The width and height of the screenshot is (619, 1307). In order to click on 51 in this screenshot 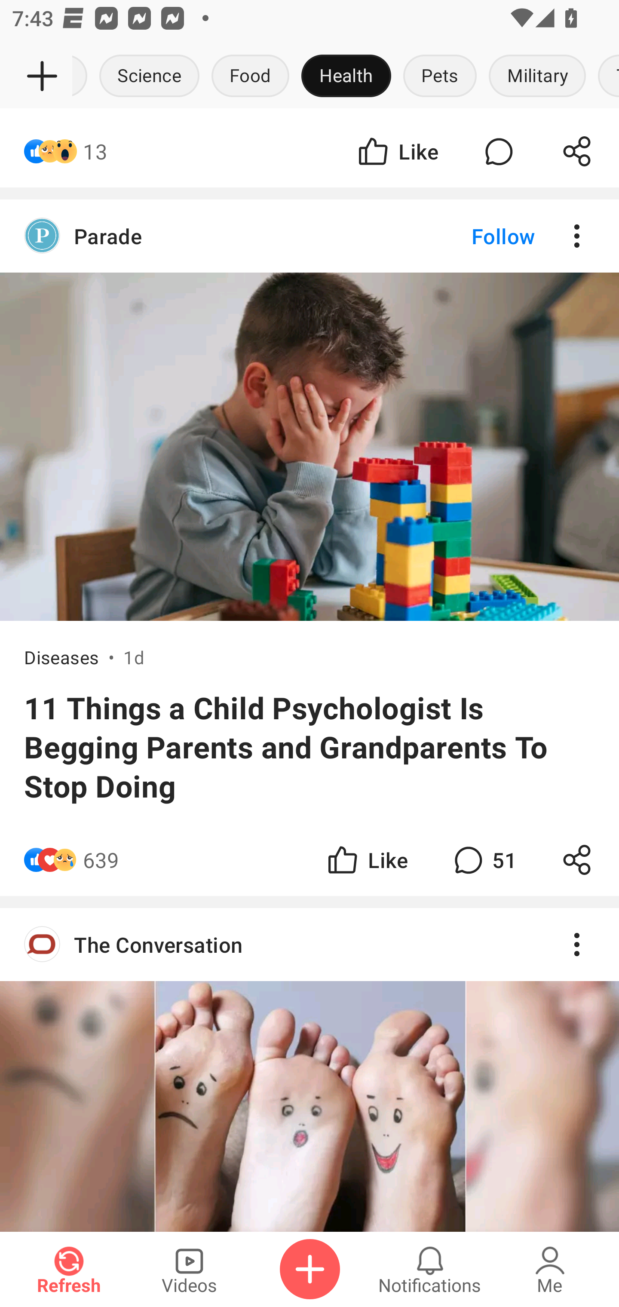, I will do `click(483, 860)`.